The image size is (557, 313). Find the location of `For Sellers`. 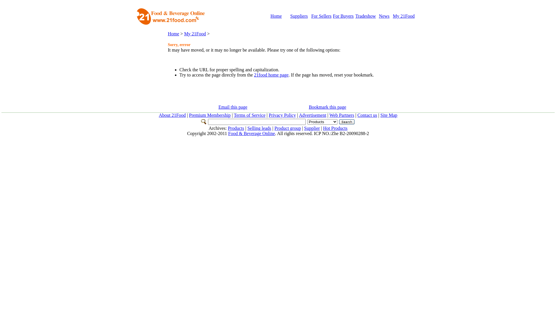

For Sellers is located at coordinates (321, 16).